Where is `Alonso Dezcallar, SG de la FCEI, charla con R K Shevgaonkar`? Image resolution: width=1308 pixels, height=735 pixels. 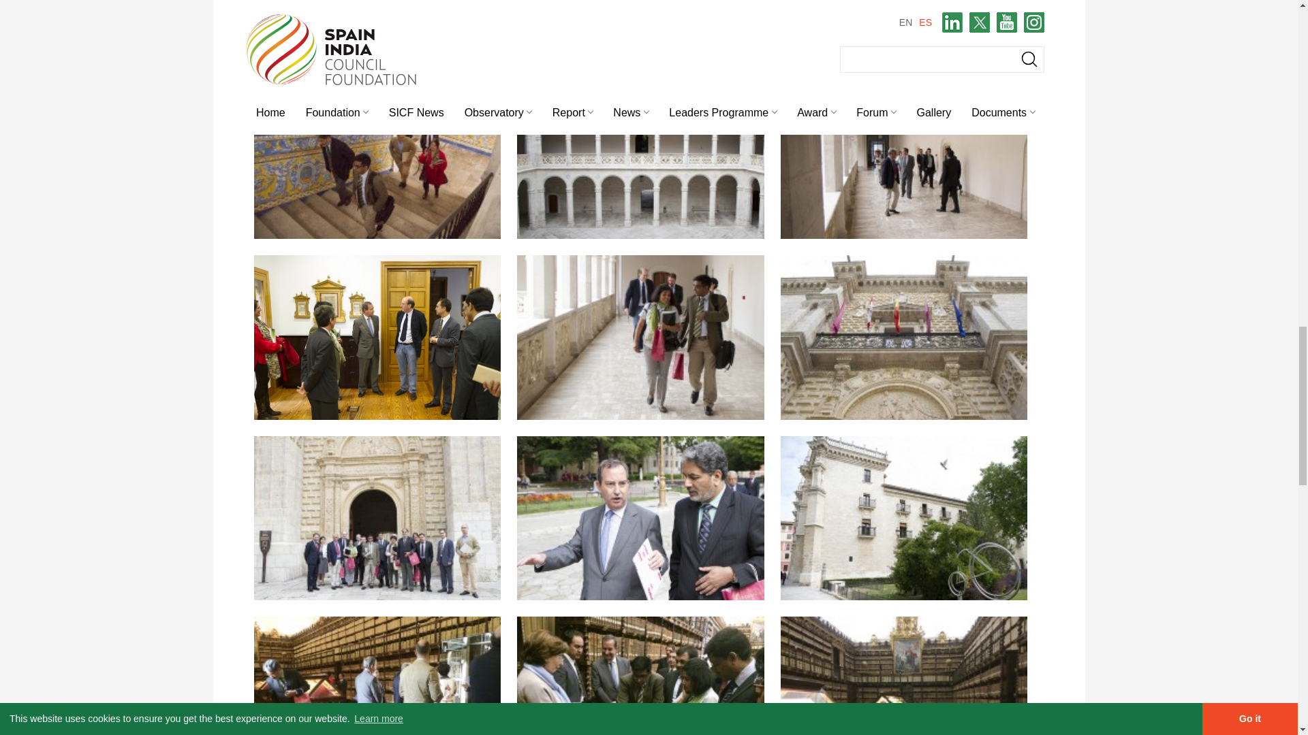
Alonso Dezcallar, SG de la FCEI, charla con R K Shevgaonkar is located at coordinates (640, 519).